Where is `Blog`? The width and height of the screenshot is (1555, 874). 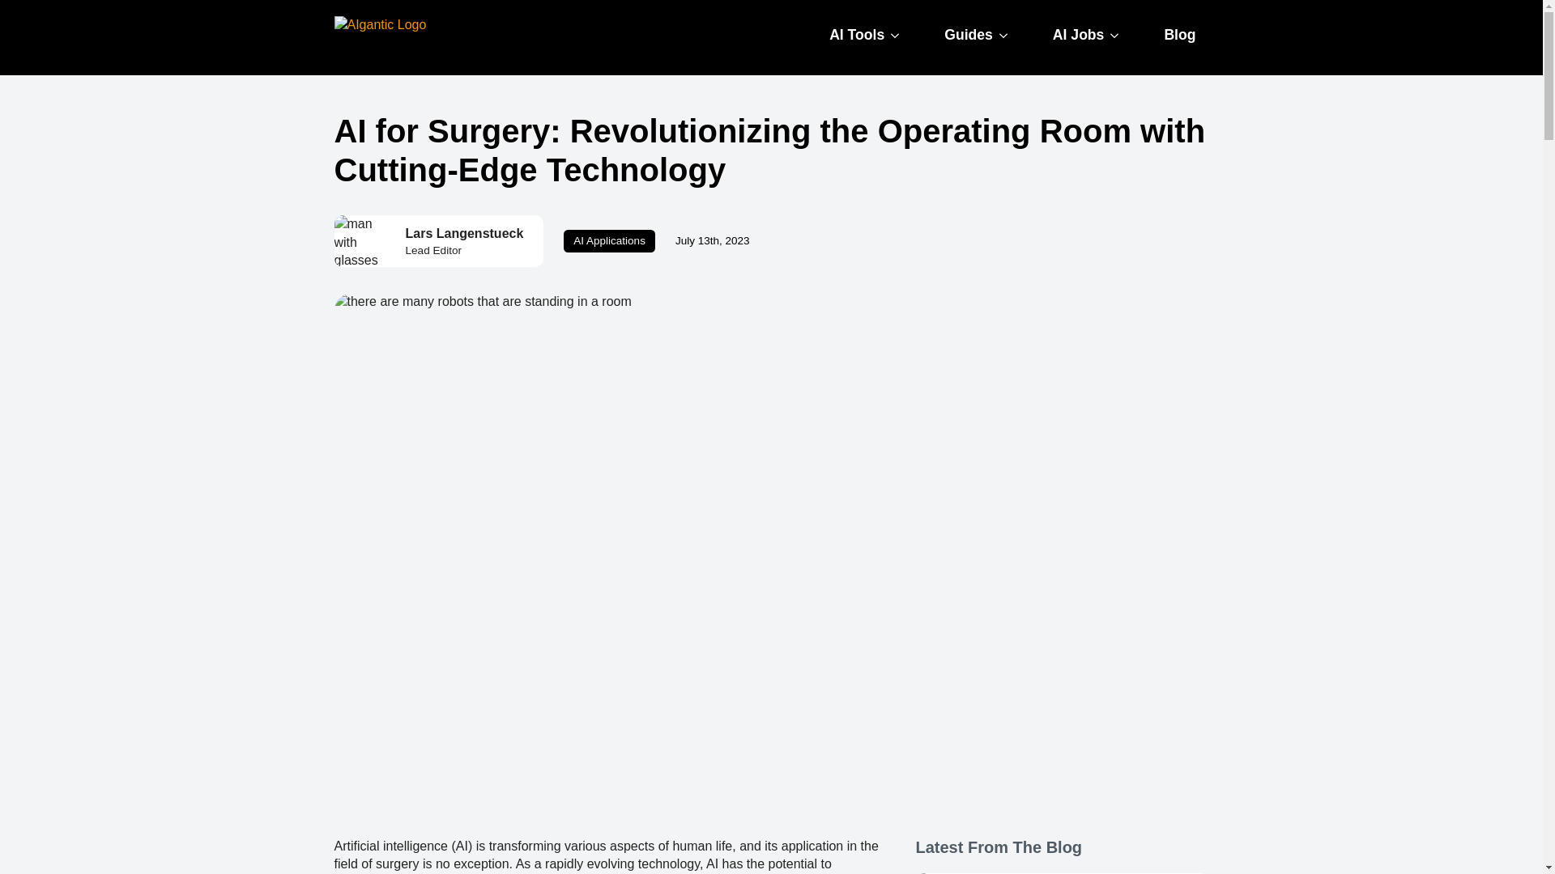
Blog is located at coordinates (1179, 36).